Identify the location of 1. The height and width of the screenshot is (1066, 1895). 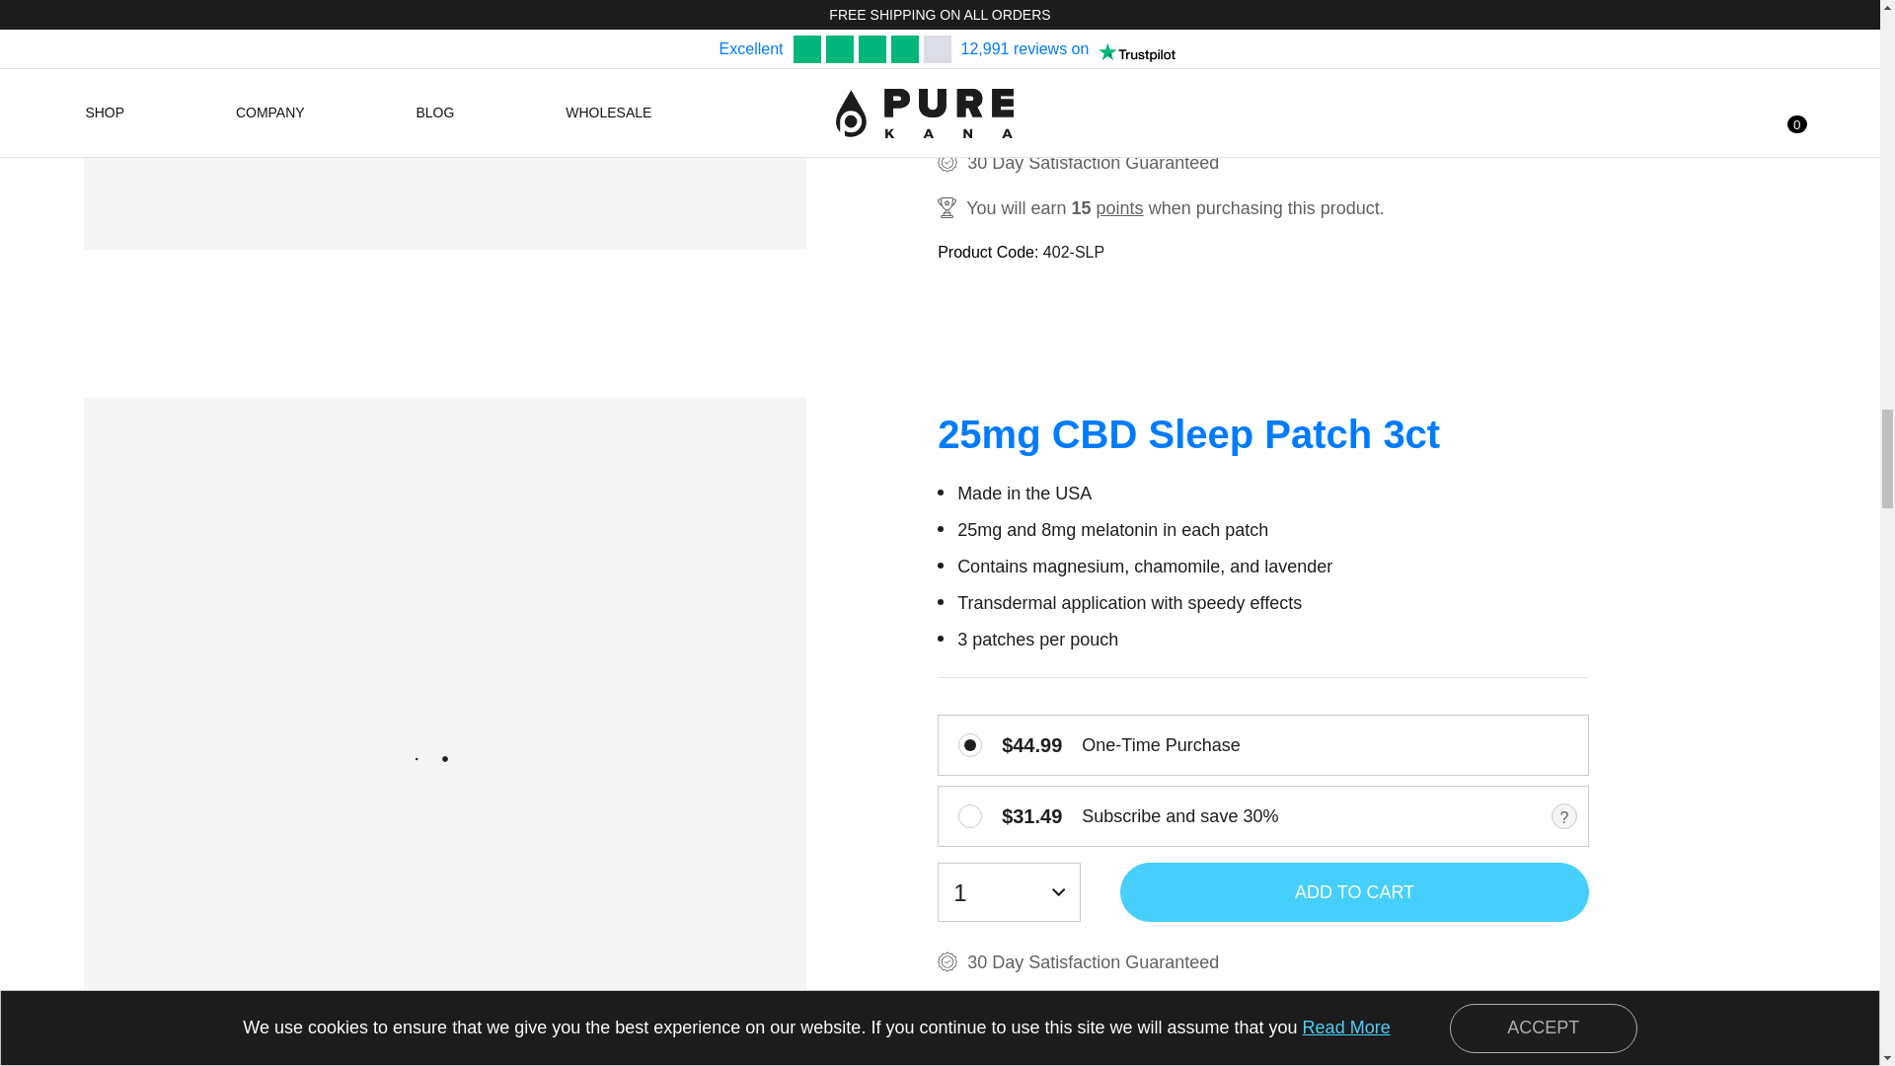
(969, 816).